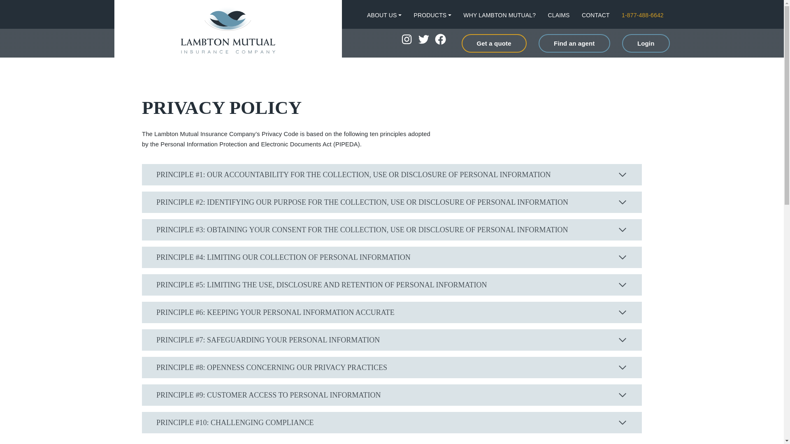 The image size is (790, 444). Describe the element at coordinates (574, 44) in the screenshot. I see `Find an agent` at that location.